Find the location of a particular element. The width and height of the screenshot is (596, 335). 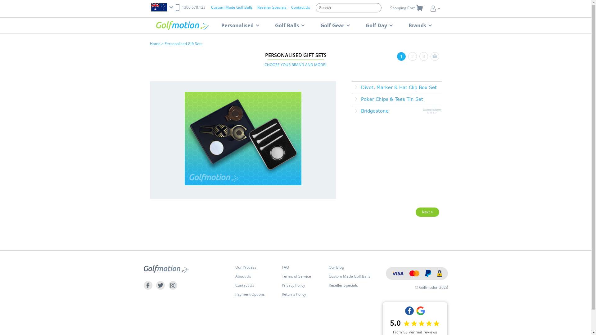

Privacy Policy is located at coordinates (294, 285).